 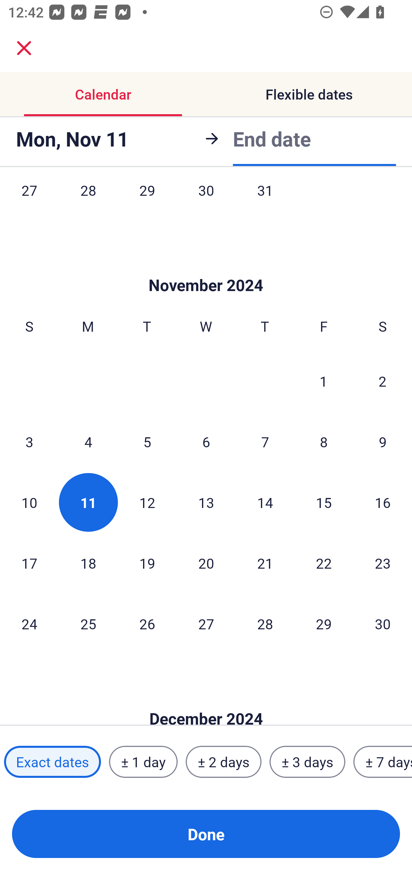 I want to click on Skip to Done, so click(x=206, y=268).